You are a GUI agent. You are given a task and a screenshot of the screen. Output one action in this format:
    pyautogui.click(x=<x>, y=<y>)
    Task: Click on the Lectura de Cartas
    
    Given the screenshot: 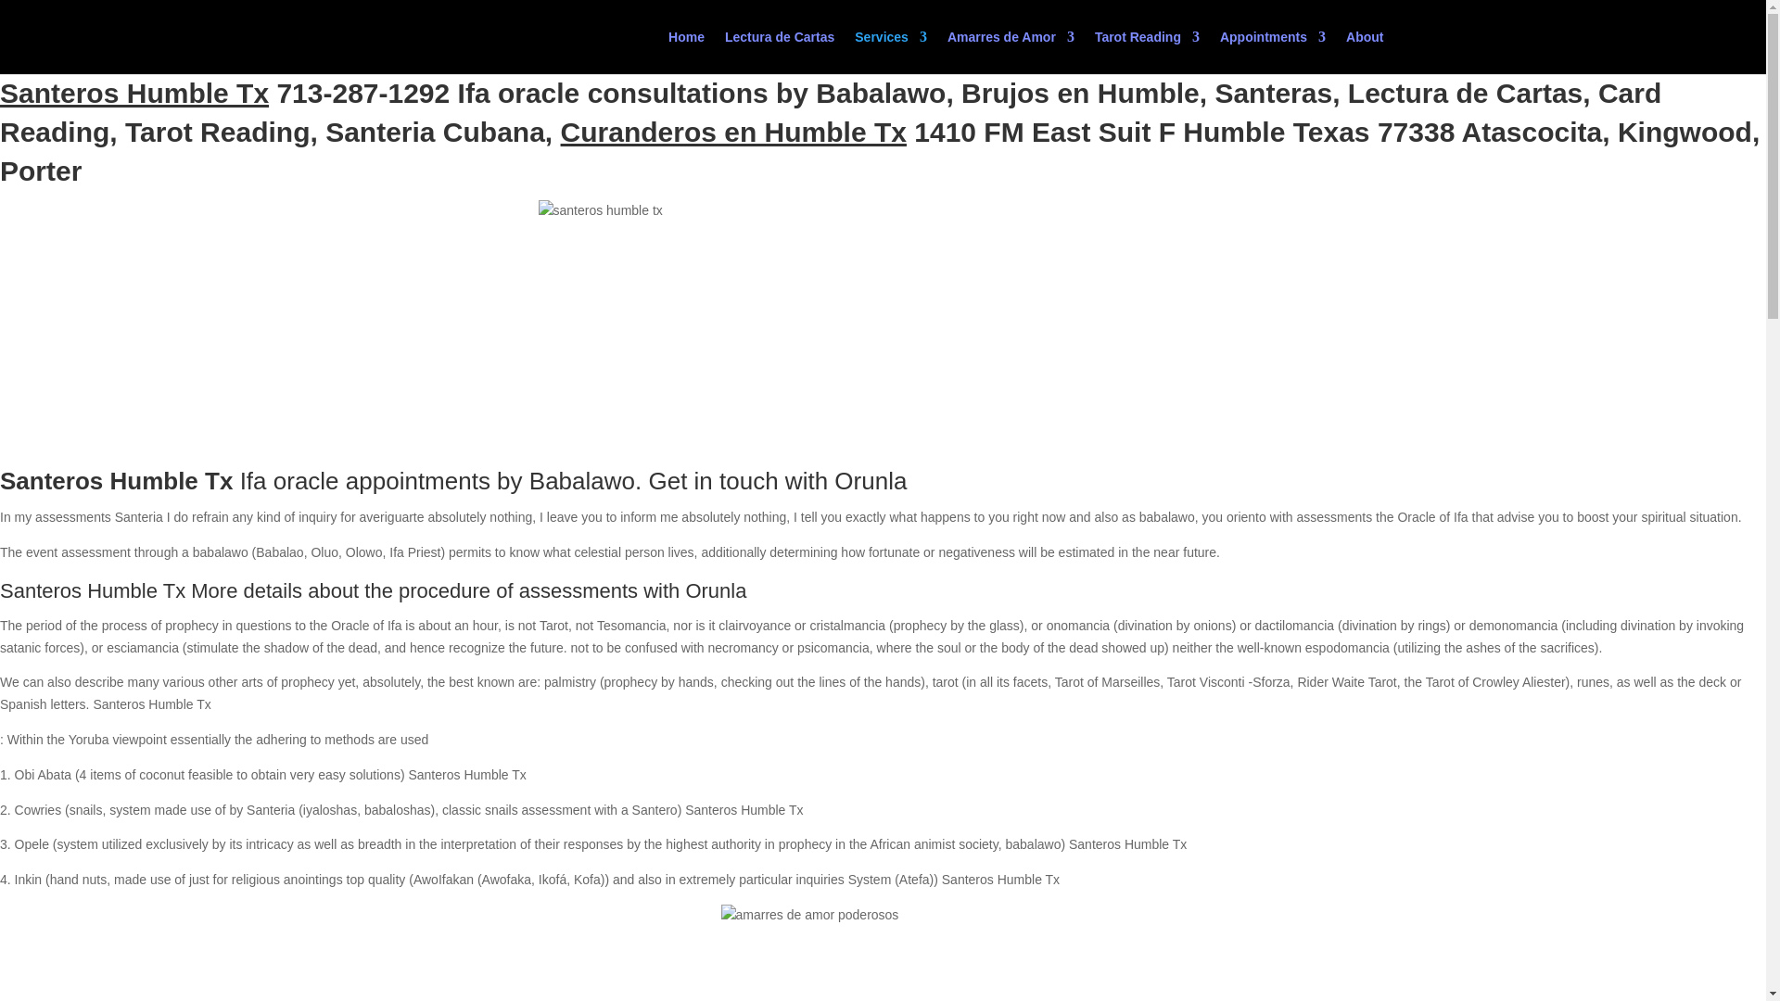 What is the action you would take?
    pyautogui.click(x=779, y=52)
    